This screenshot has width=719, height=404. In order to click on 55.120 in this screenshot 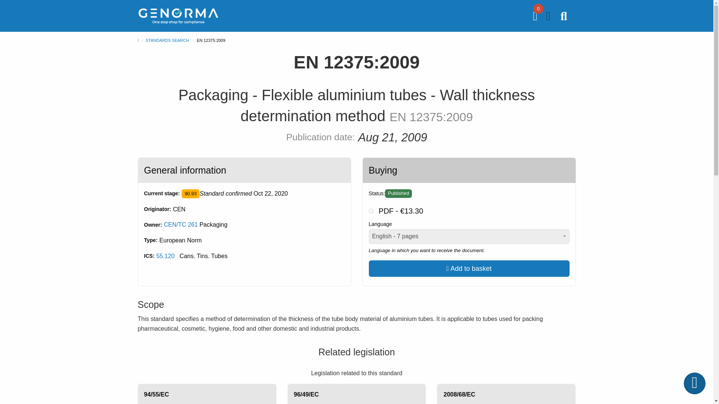, I will do `click(165, 256)`.